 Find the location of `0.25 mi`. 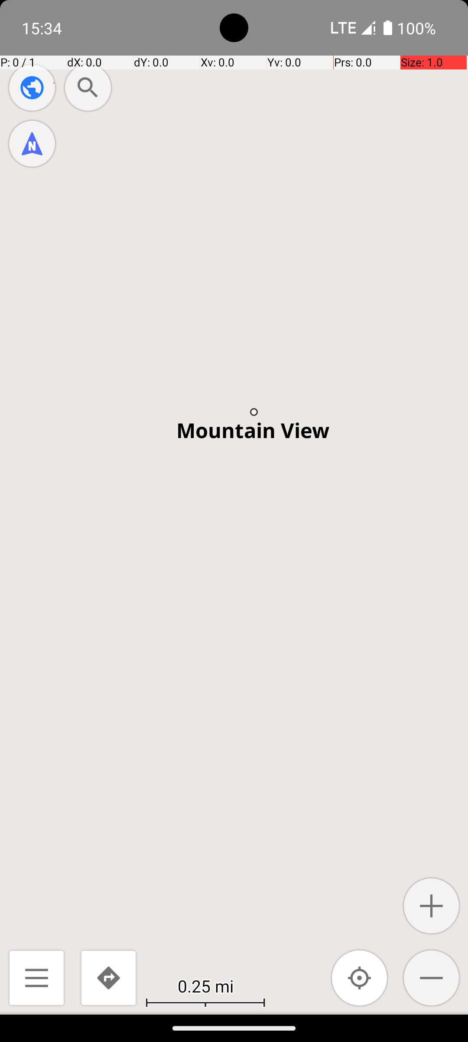

0.25 mi is located at coordinates (205, 986).